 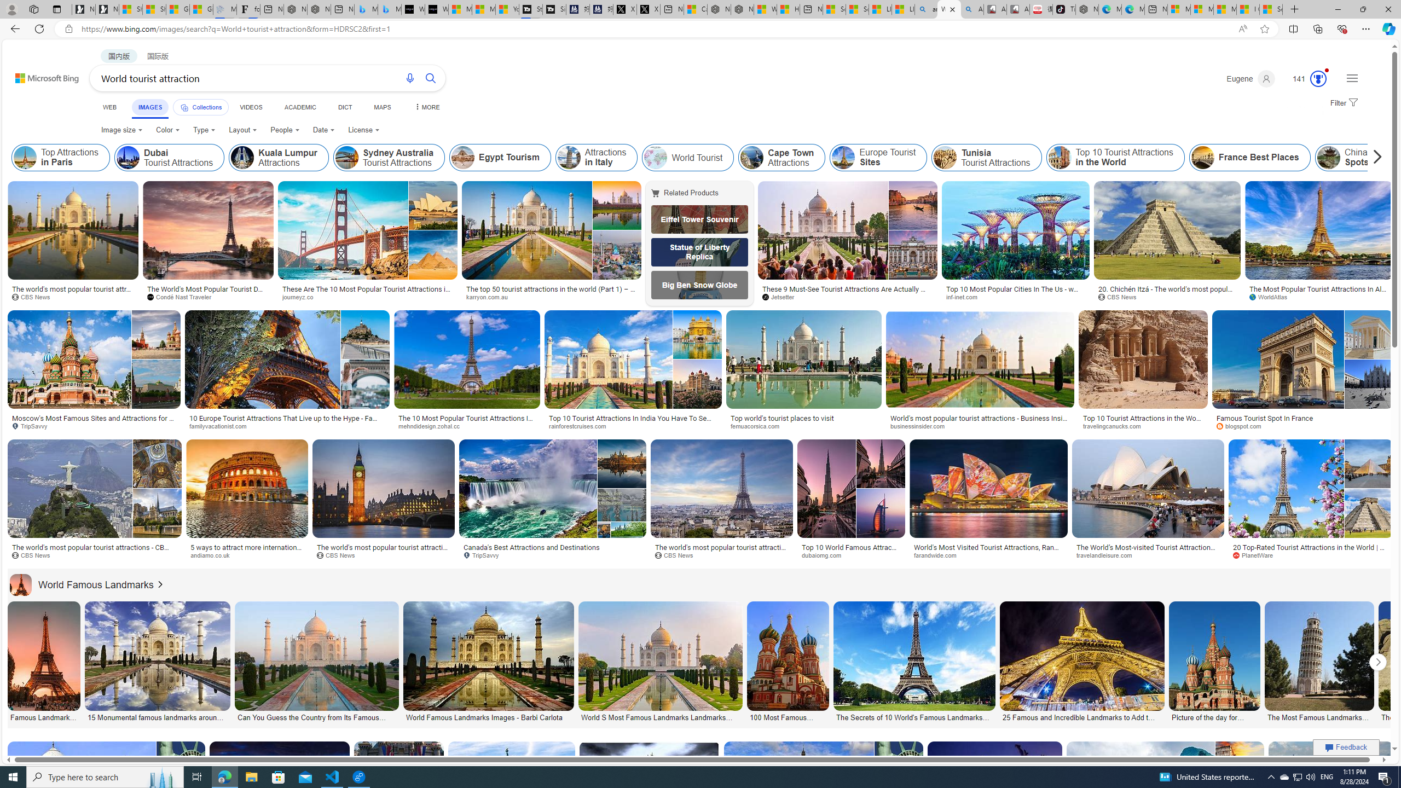 I want to click on farandwide.com, so click(x=988, y=555).